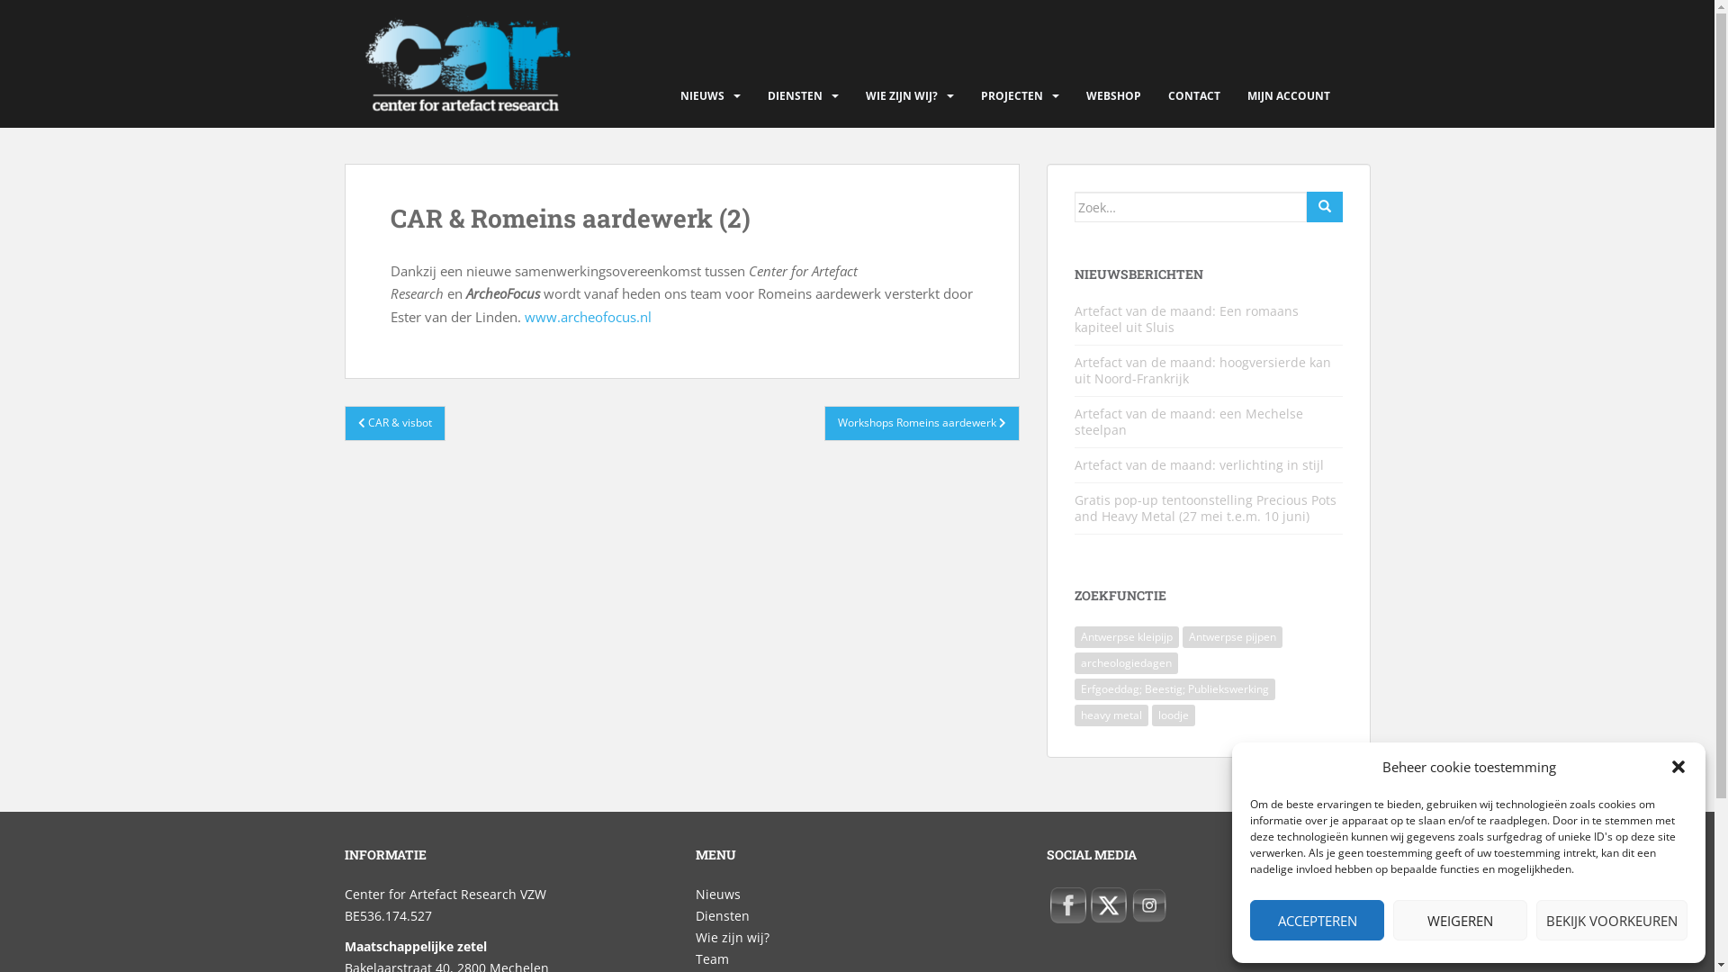 The image size is (1728, 972). What do you see at coordinates (1460, 920) in the screenshot?
I see `WEIGEREN` at bounding box center [1460, 920].